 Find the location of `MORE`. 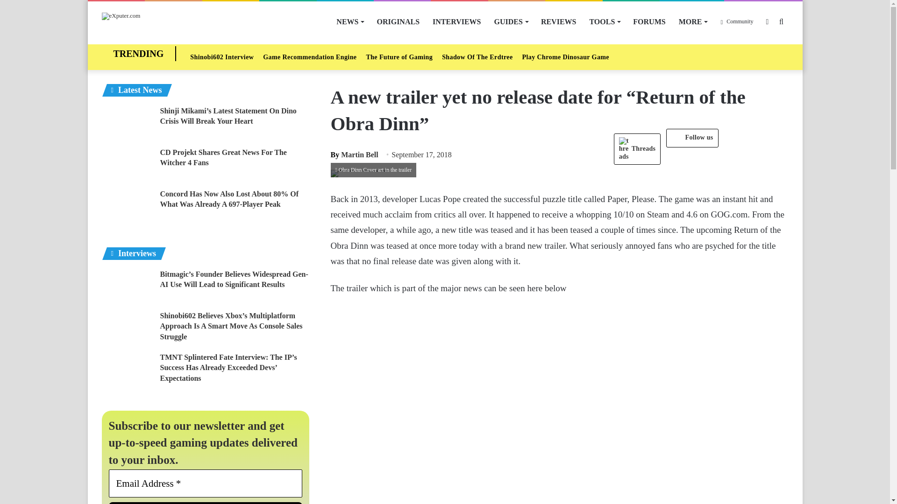

MORE is located at coordinates (693, 21).